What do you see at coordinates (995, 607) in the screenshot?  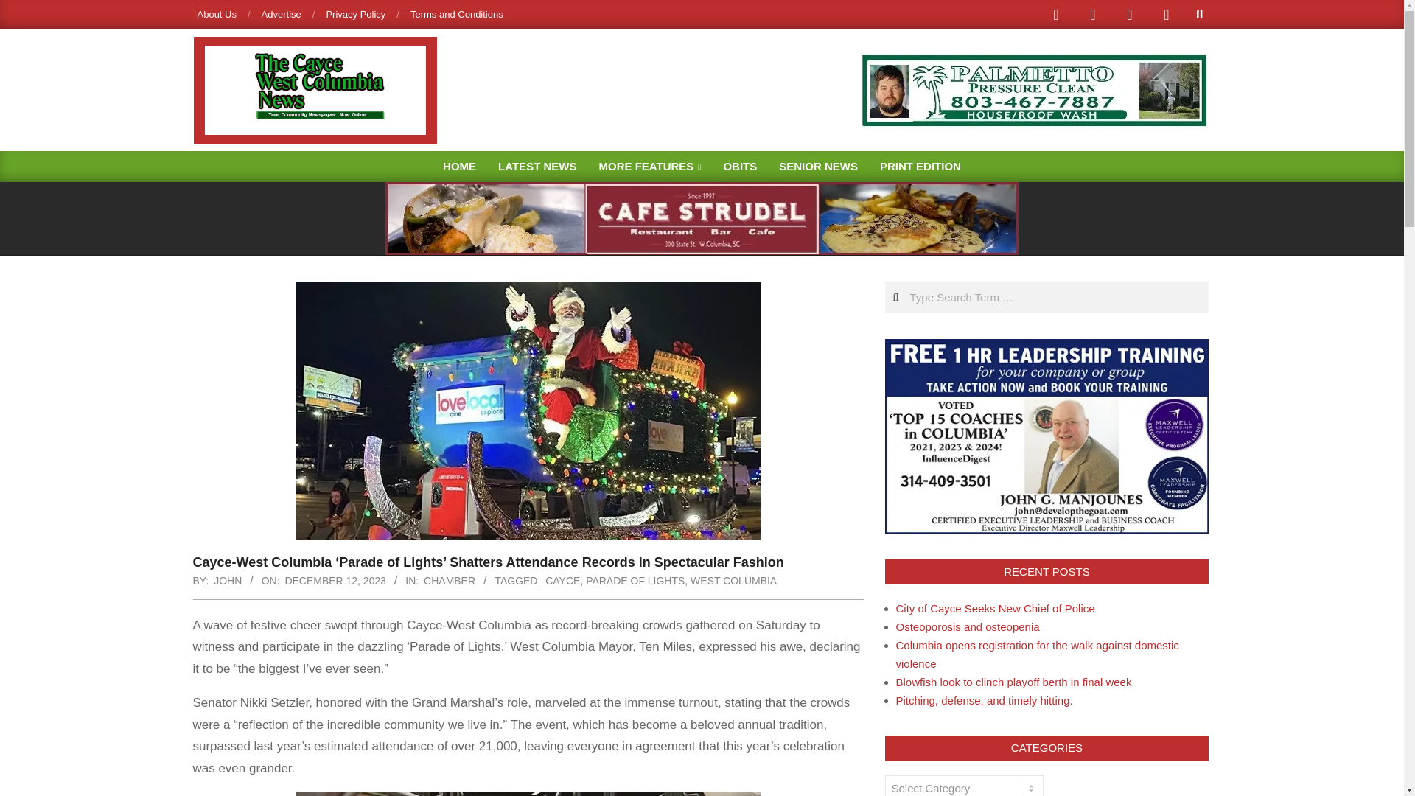 I see `City of Cayce Seeks New Chief of Police` at bounding box center [995, 607].